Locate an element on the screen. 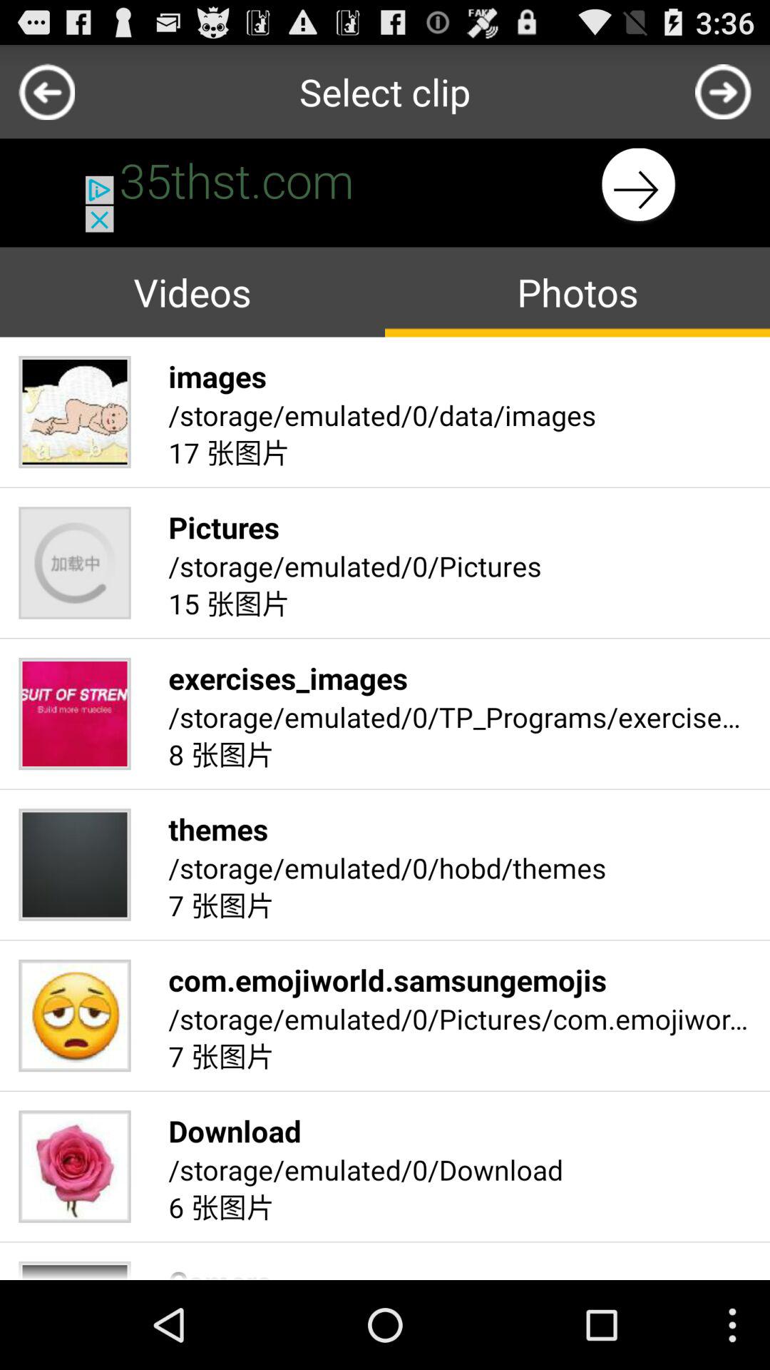 The image size is (770, 1370). advertisement is located at coordinates (385, 186).